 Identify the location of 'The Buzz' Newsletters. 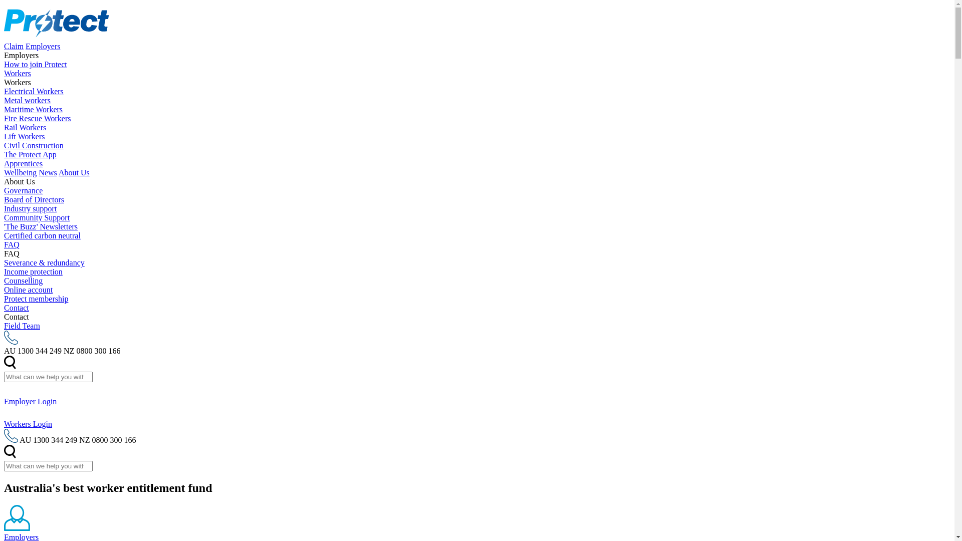
(41, 226).